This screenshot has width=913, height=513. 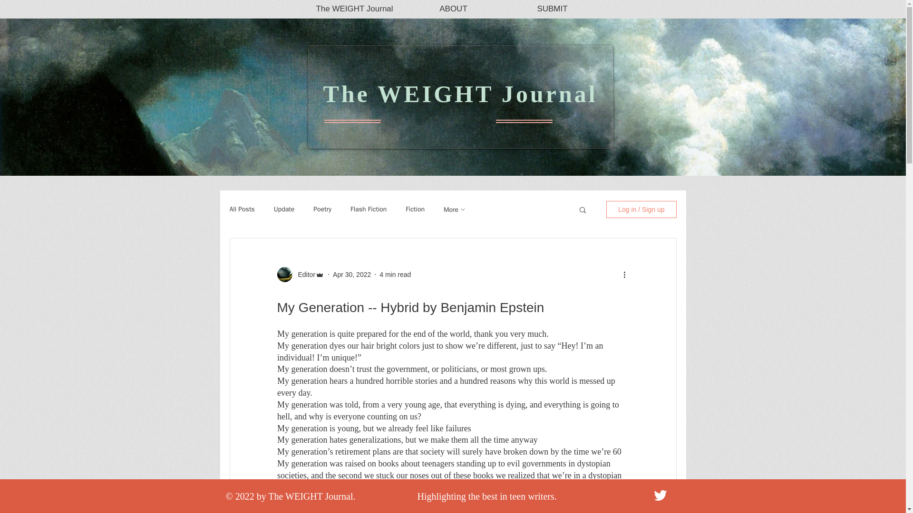 I want to click on The WEIGHT Journal, so click(x=460, y=94).